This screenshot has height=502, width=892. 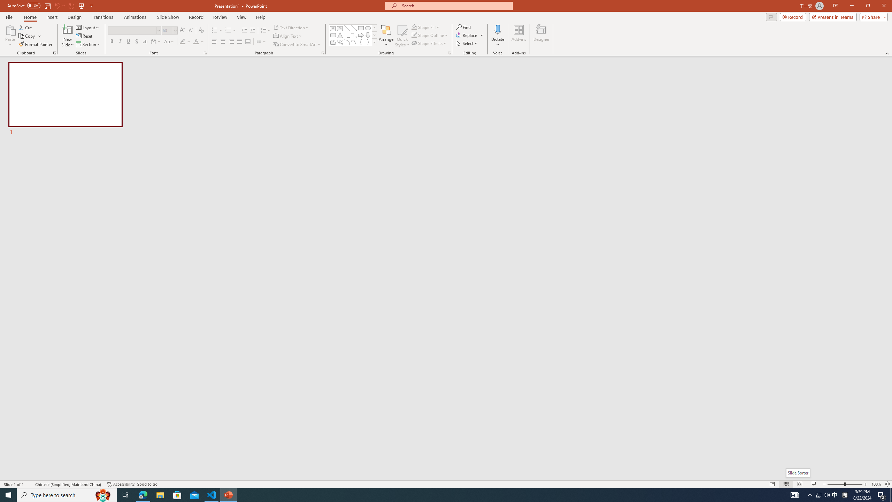 I want to click on File Tab, so click(x=9, y=17).